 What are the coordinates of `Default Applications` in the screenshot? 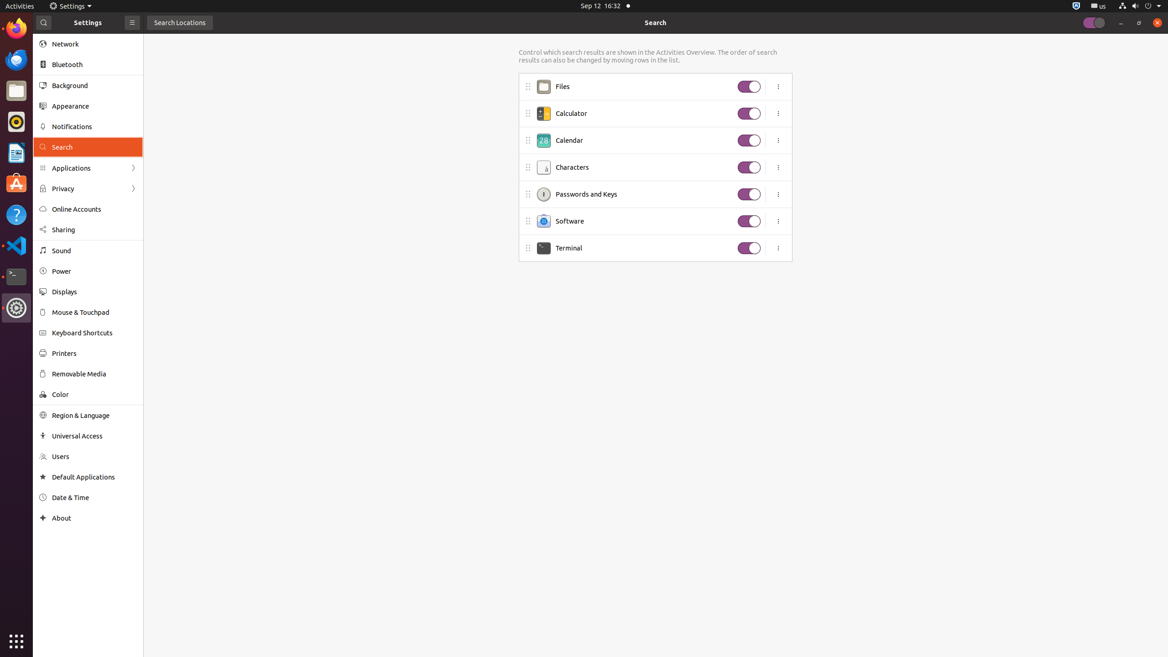 It's located at (94, 477).